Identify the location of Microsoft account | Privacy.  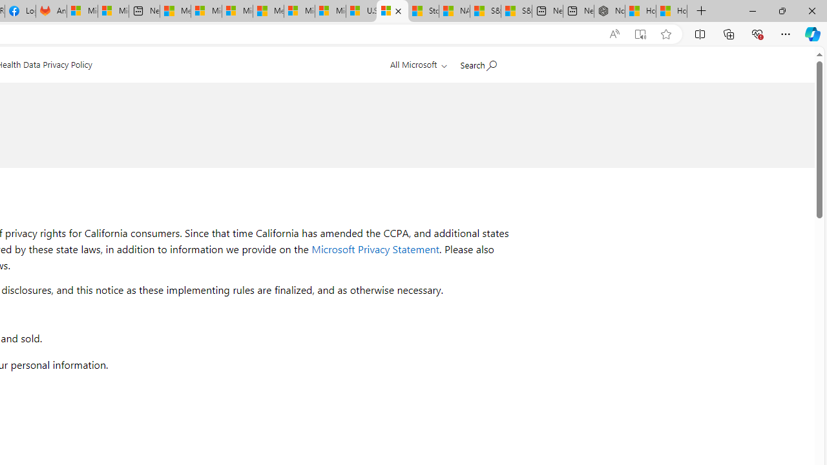
(206, 12).